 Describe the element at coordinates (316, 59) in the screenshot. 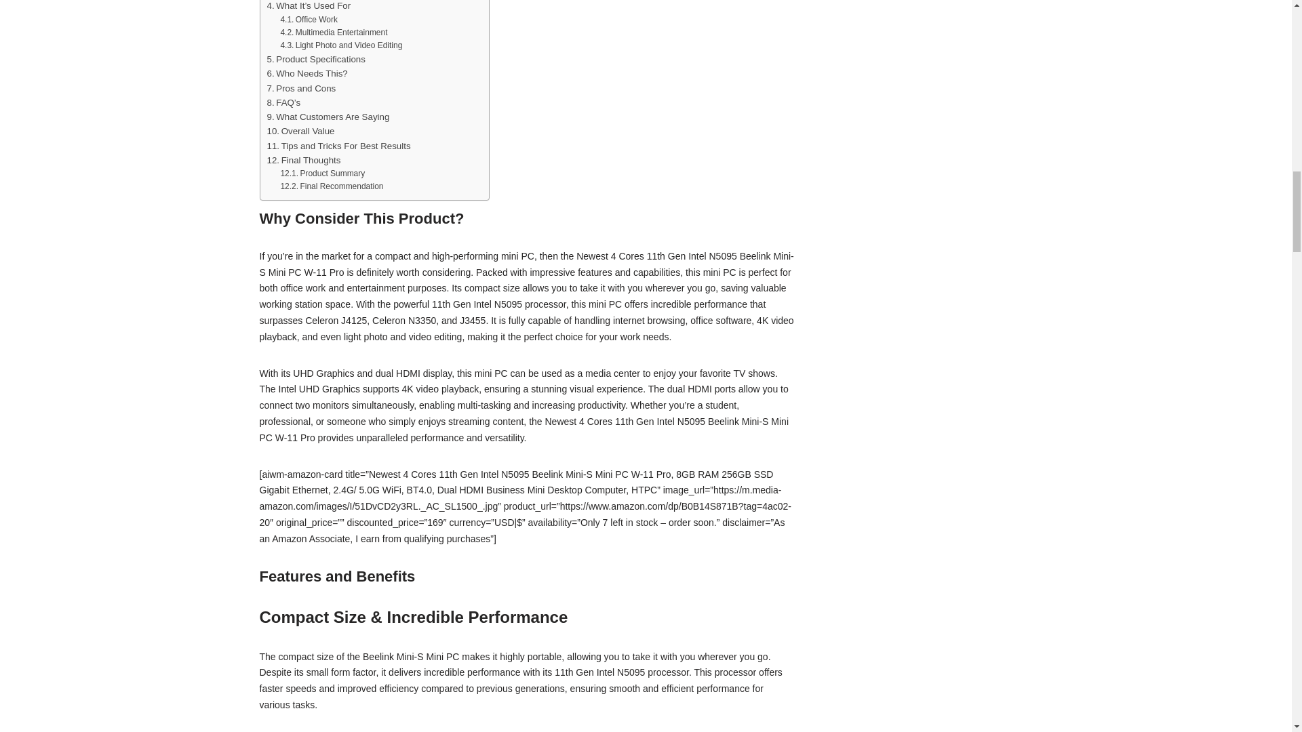

I see `Product Specifications` at that location.